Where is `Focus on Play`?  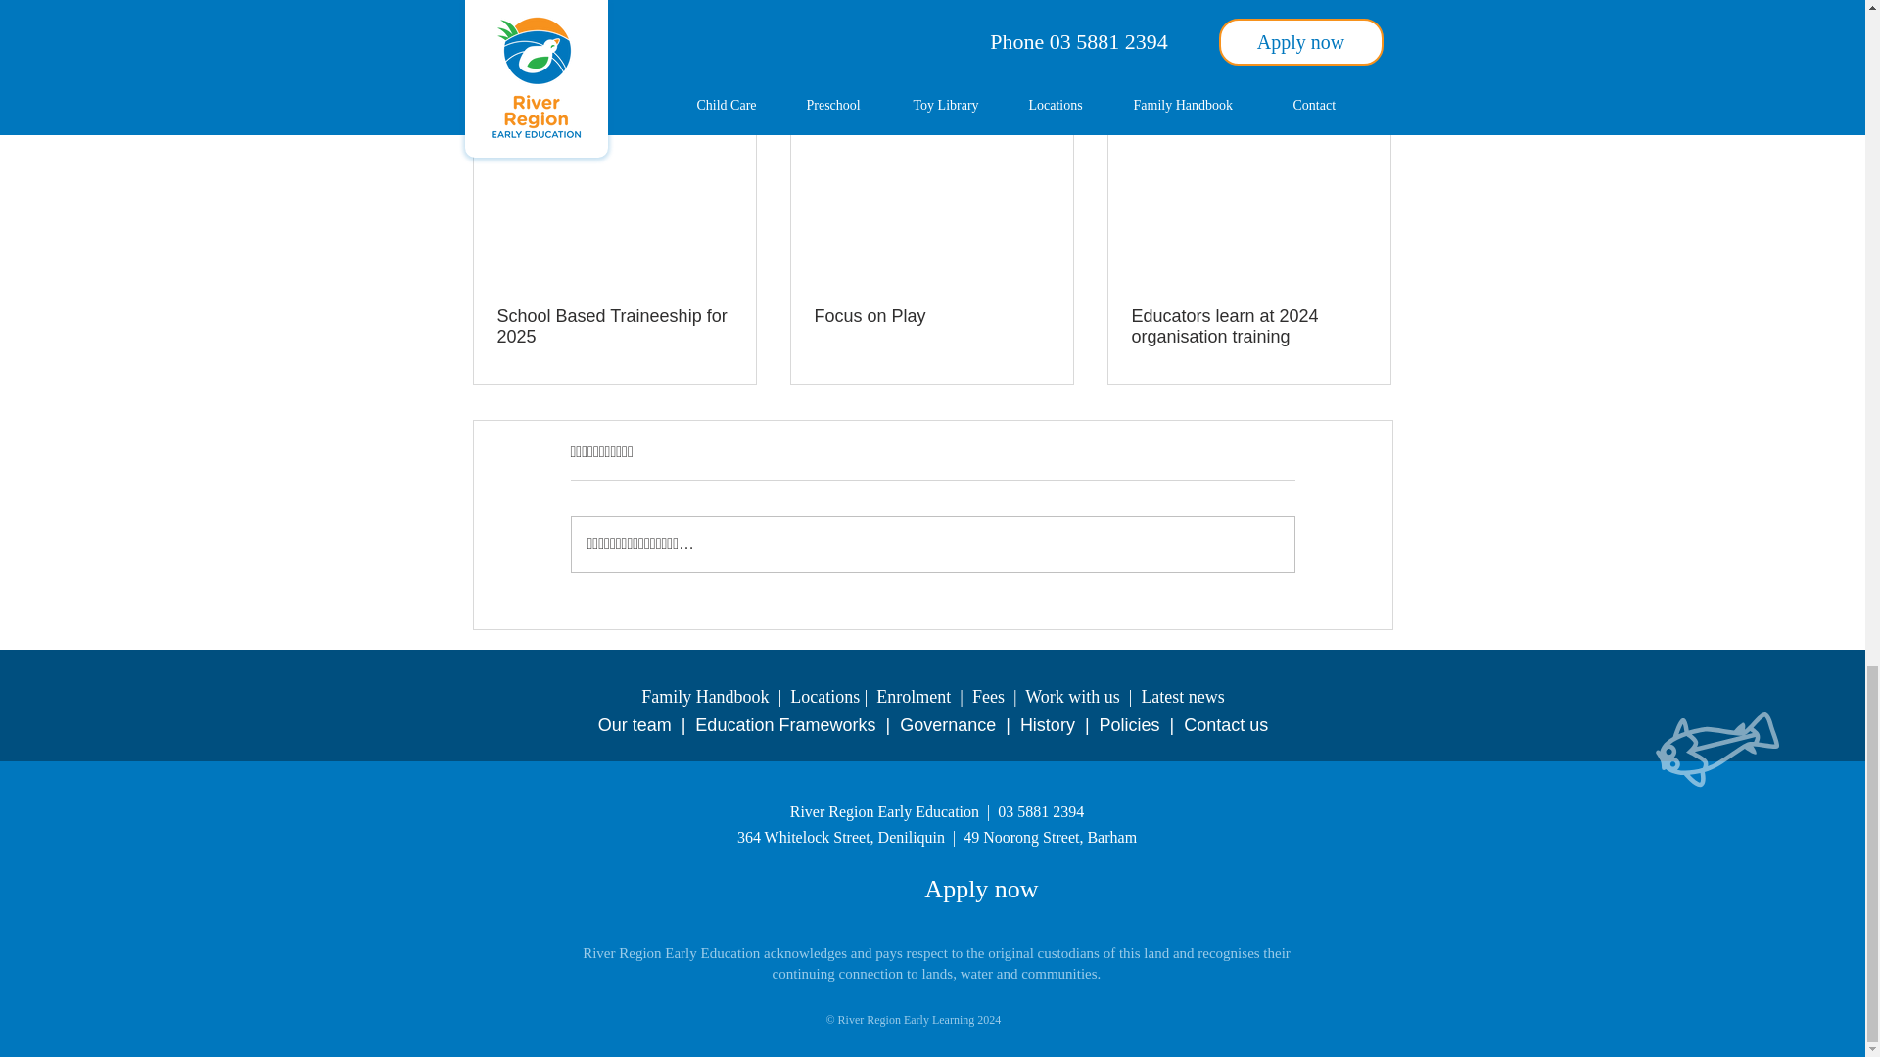 Focus on Play is located at coordinates (931, 316).